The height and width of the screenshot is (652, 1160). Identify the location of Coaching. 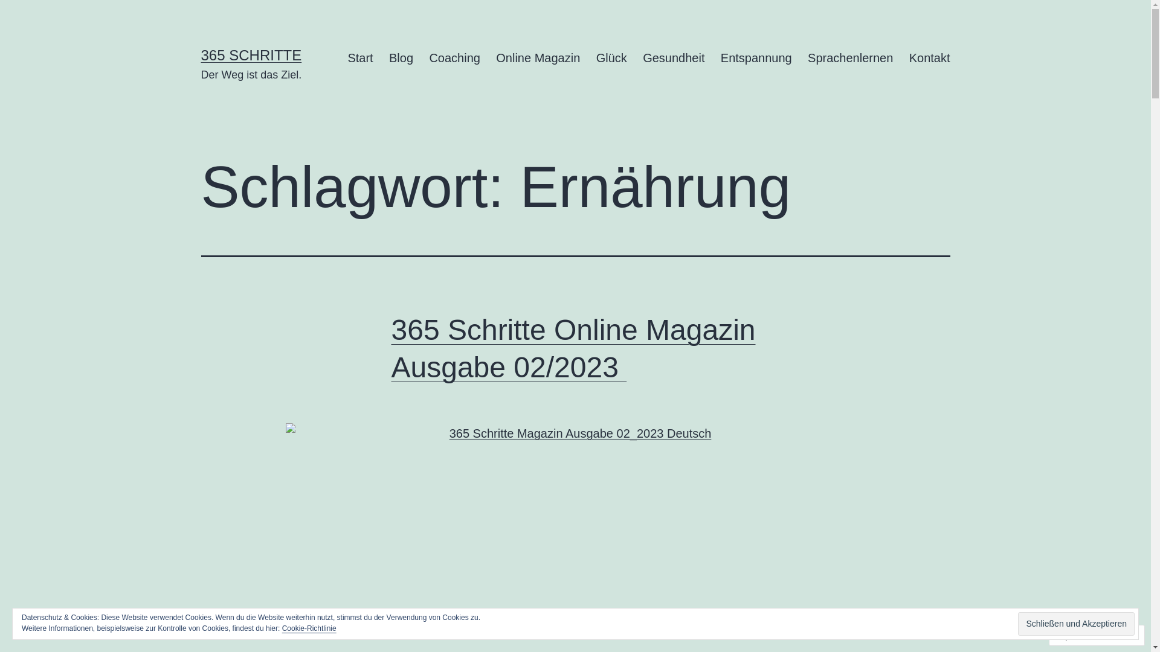
(454, 58).